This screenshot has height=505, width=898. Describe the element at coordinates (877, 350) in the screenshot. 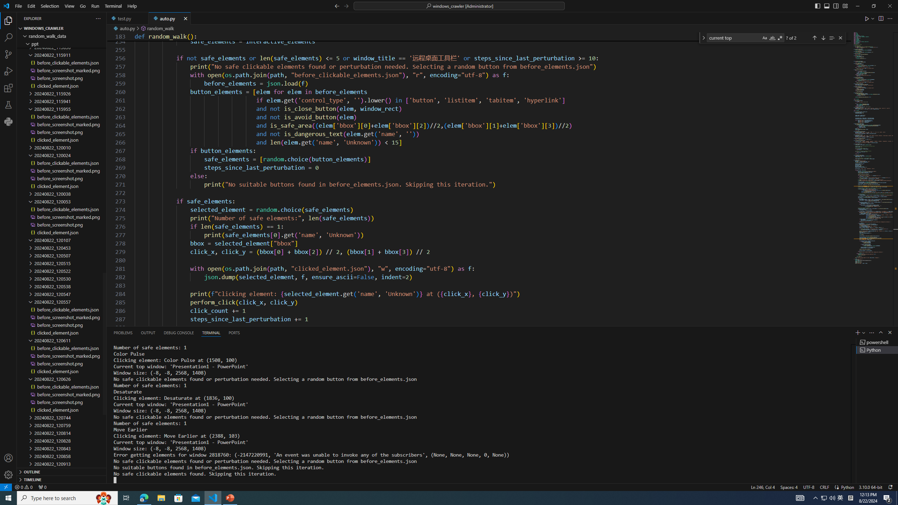

I see `Terminal 2 Python` at that location.